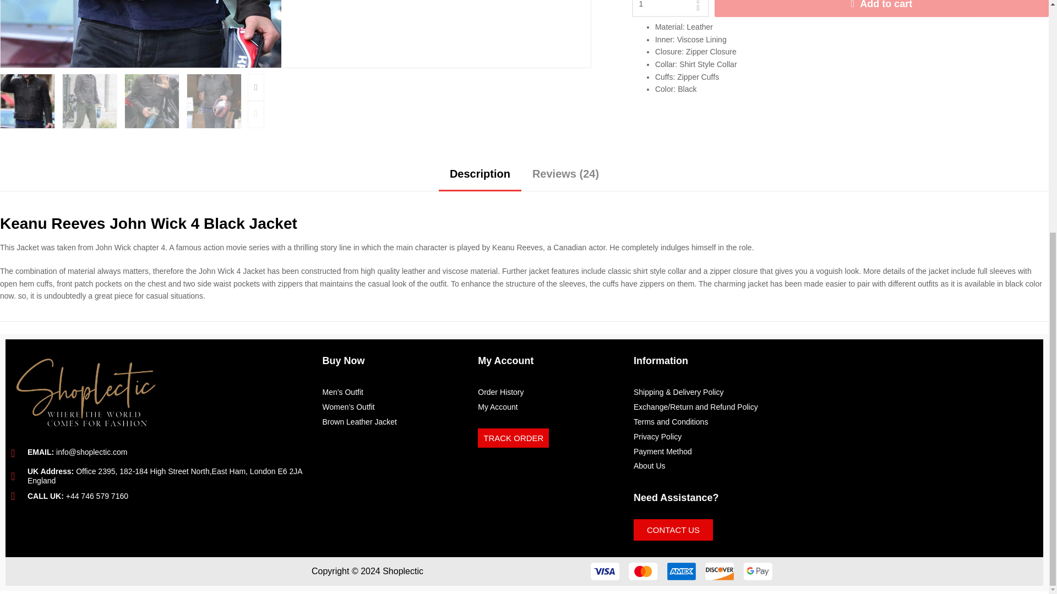 This screenshot has height=594, width=1057. What do you see at coordinates (731, 34) in the screenshot?
I see `Keanu-John-Wick-Chapter-4-Jacket-1` at bounding box center [731, 34].